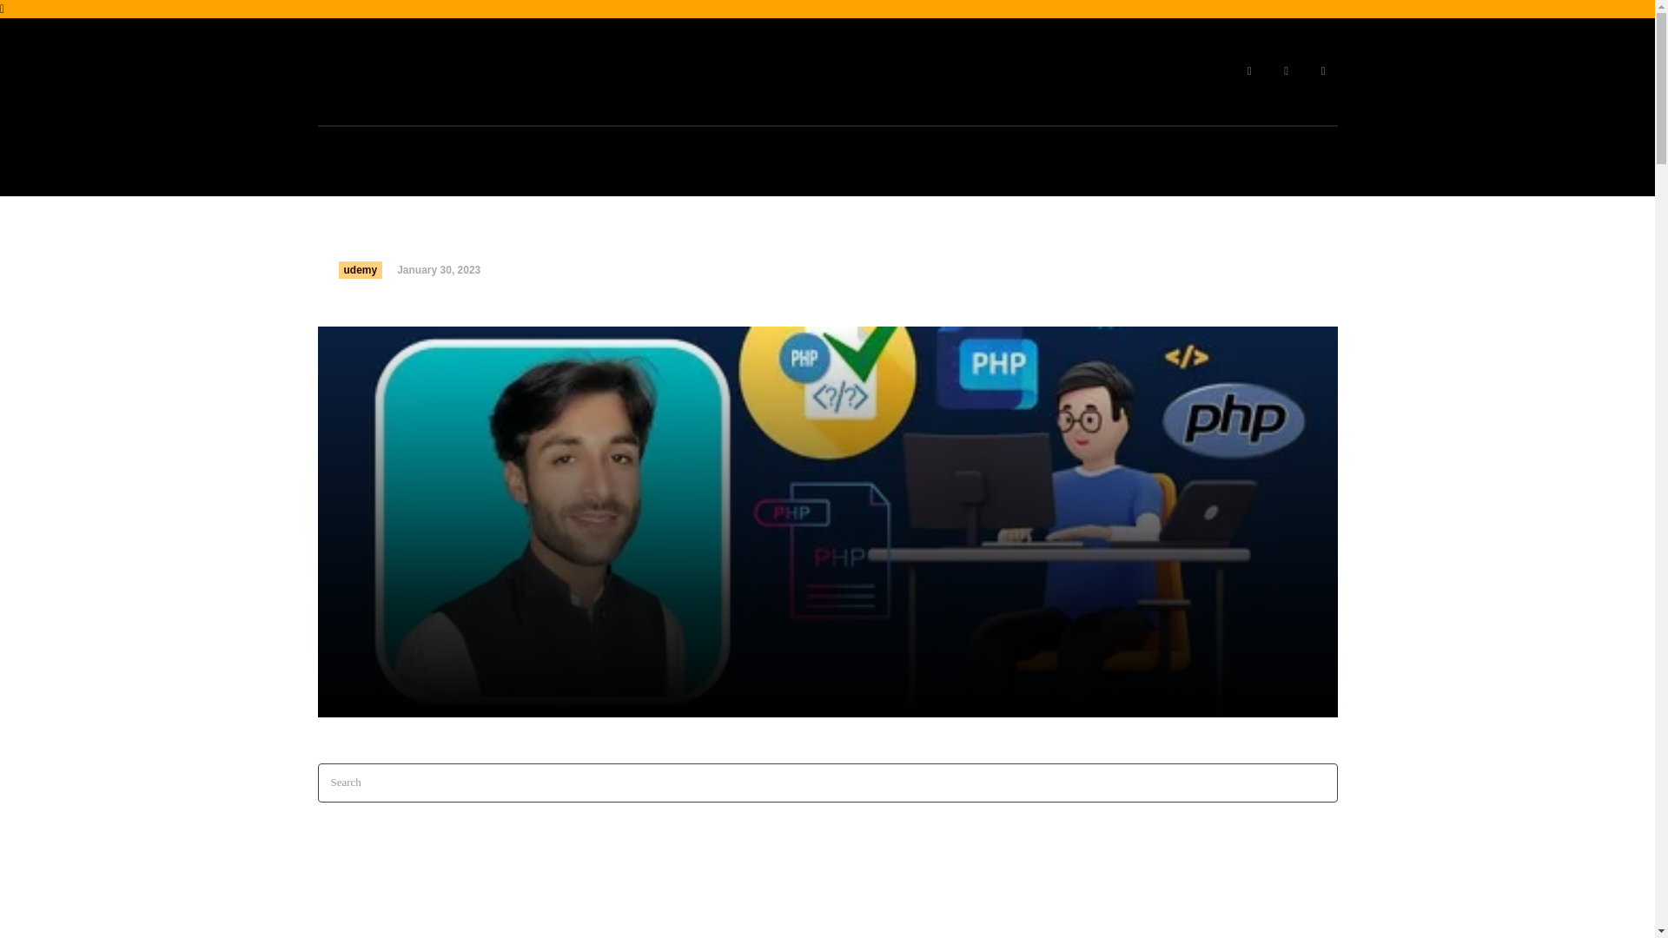  Describe the element at coordinates (1323, 71) in the screenshot. I see `Twitter` at that location.